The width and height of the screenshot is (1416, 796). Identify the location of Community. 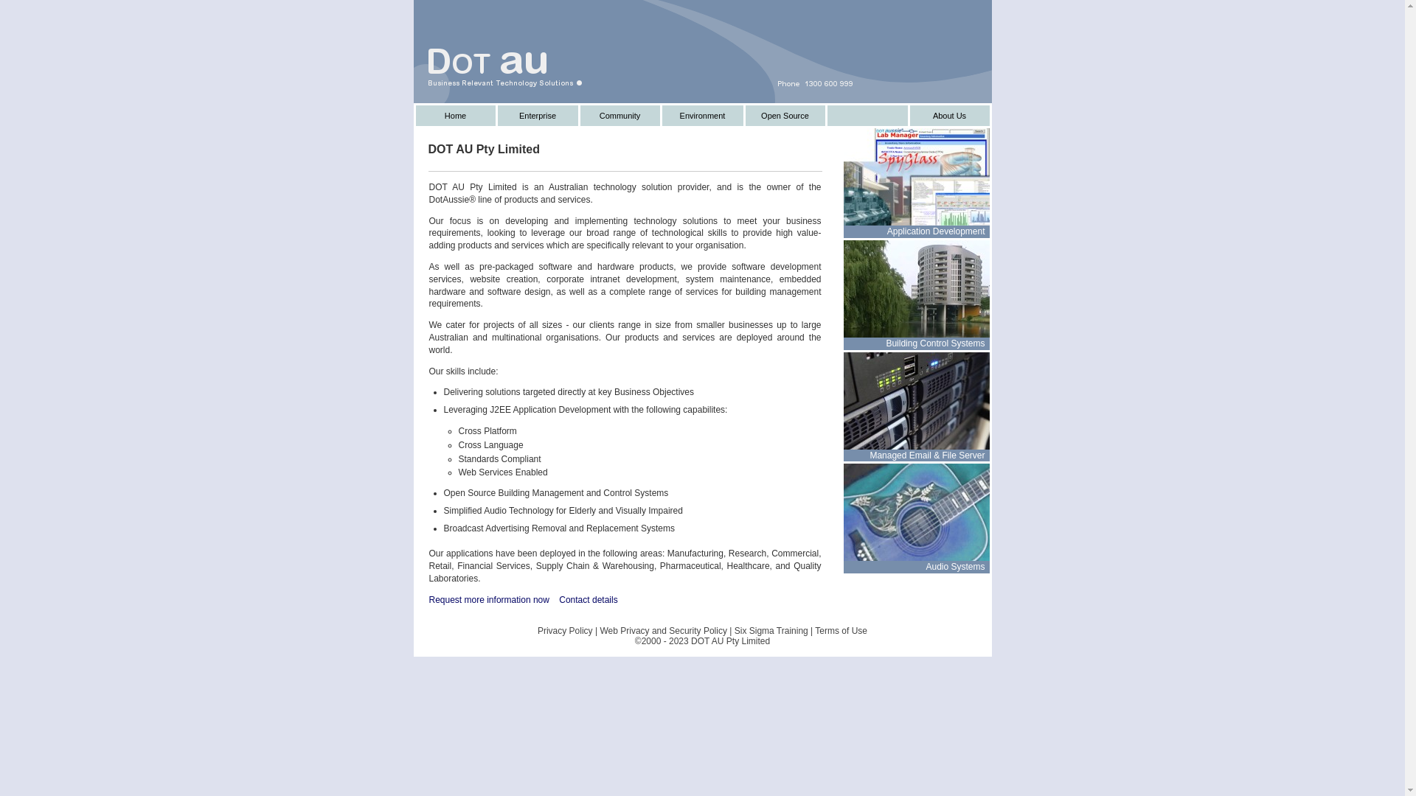
(619, 116).